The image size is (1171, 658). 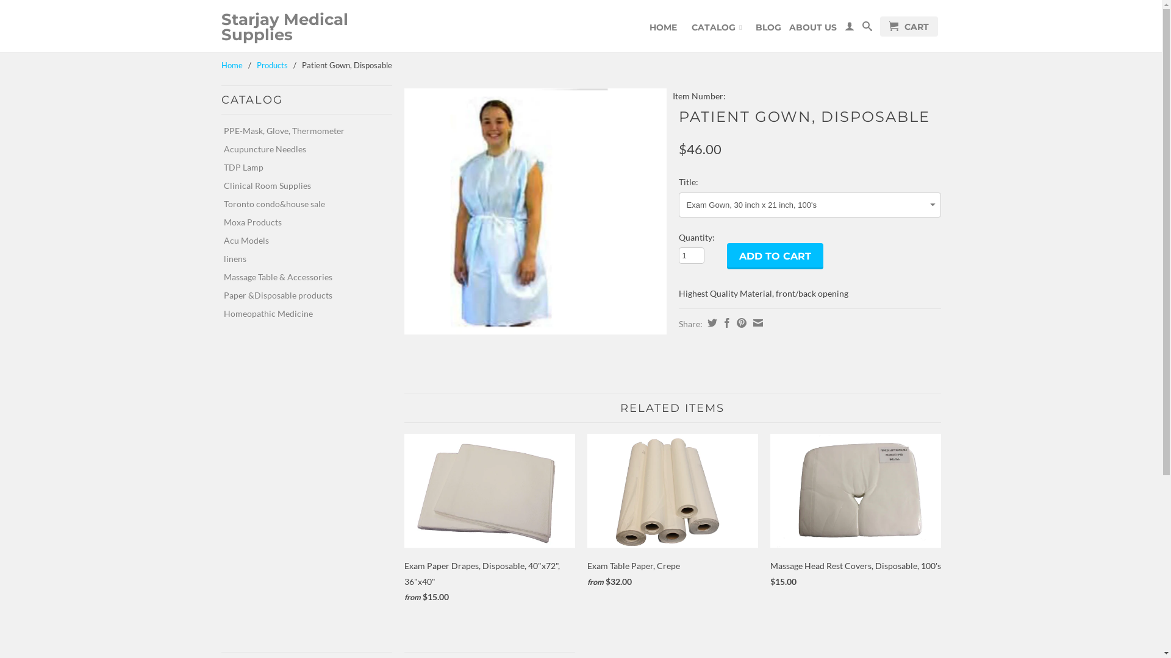 I want to click on Patient Gown, Disposable, so click(x=535, y=211).